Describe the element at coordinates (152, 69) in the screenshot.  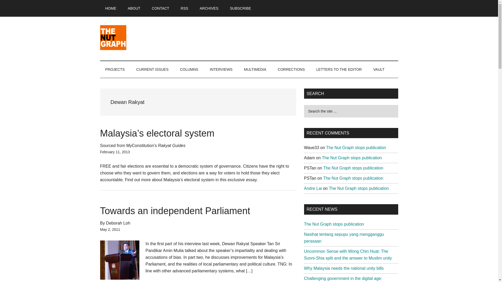
I see `CURRENT ISSUES` at that location.